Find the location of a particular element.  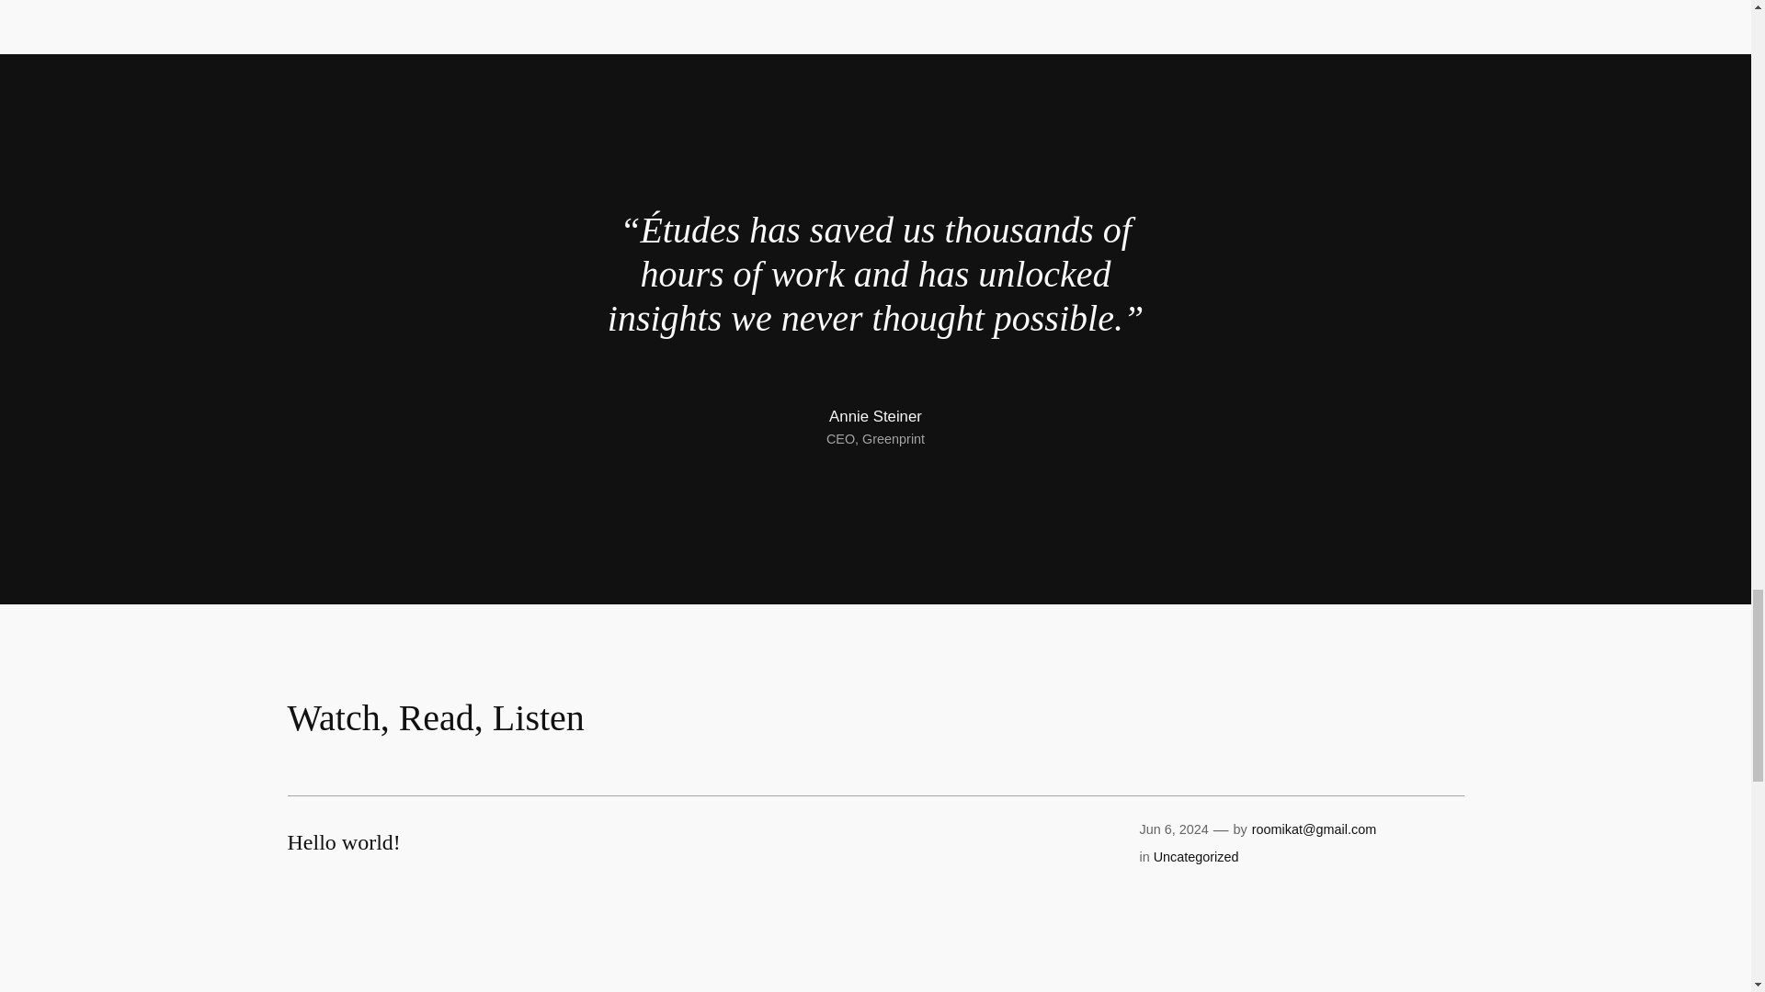

Uncategorized is located at coordinates (1196, 856).